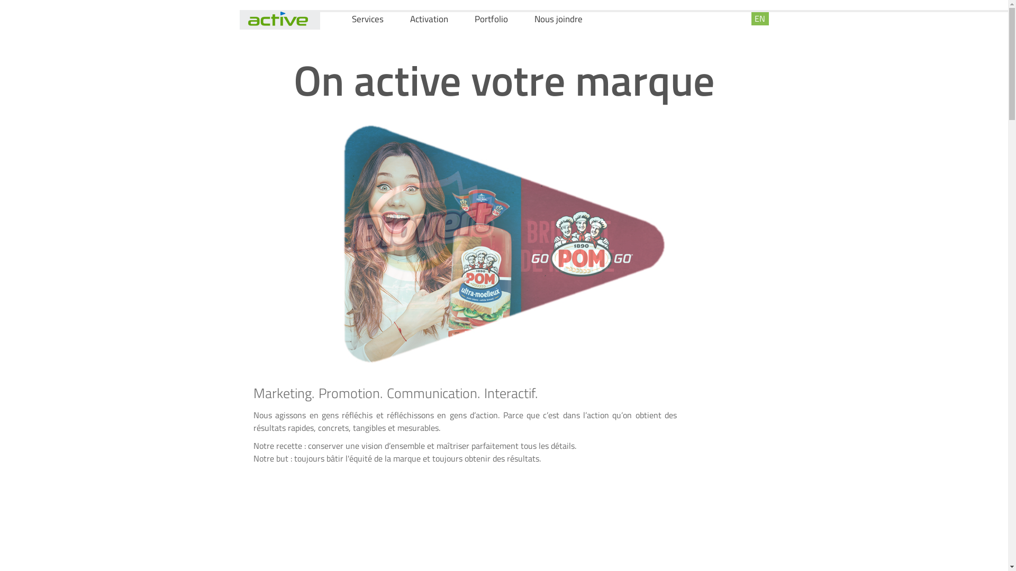  What do you see at coordinates (429, 20) in the screenshot?
I see `Activation` at bounding box center [429, 20].